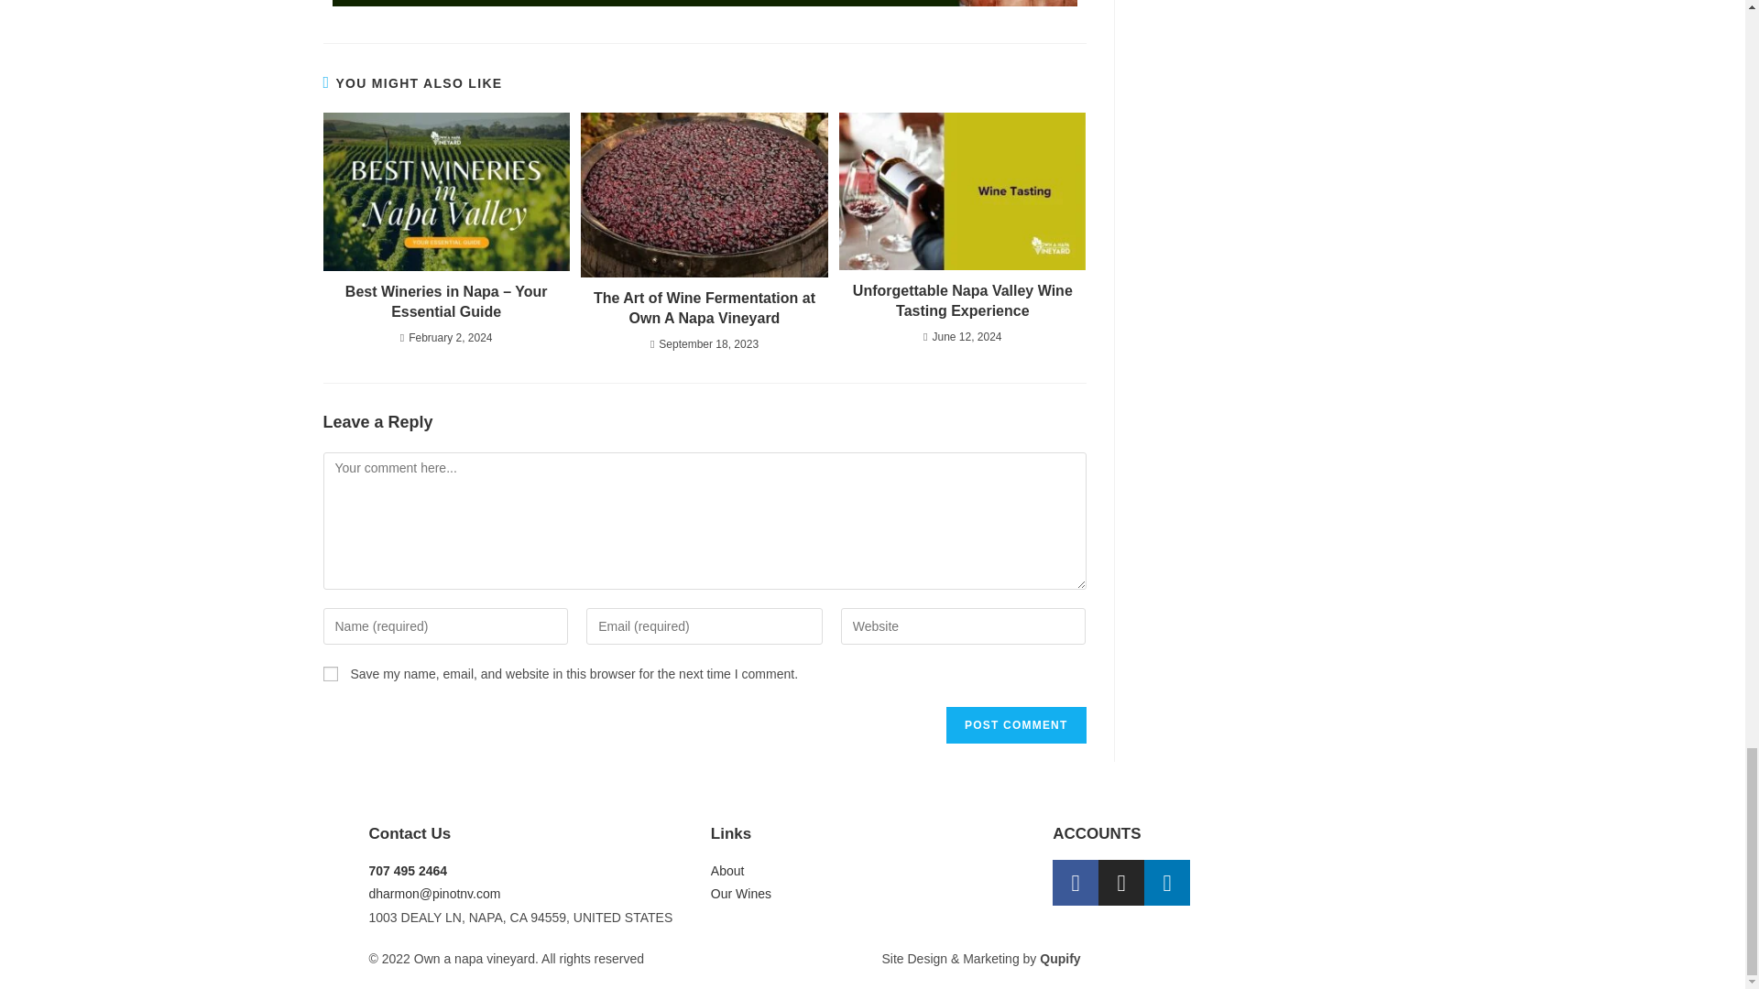  Describe the element at coordinates (872, 894) in the screenshot. I see `Our Wines` at that location.